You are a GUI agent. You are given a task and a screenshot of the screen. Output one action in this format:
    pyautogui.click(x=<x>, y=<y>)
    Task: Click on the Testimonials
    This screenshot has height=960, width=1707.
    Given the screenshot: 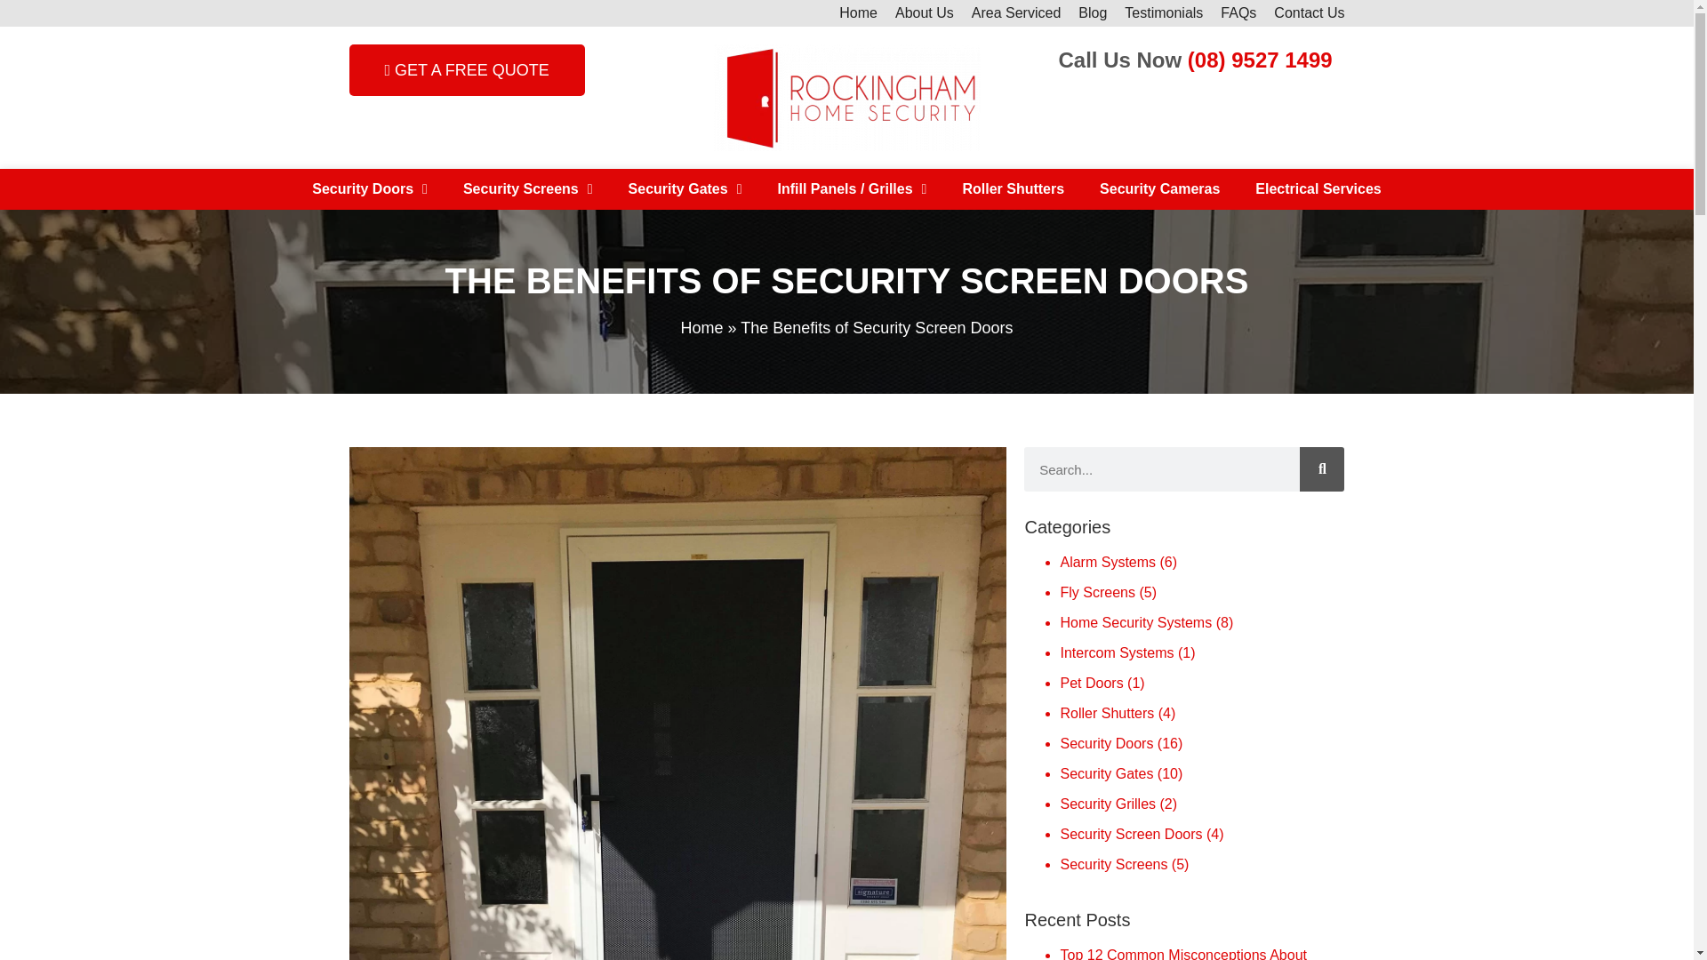 What is the action you would take?
    pyautogui.click(x=1164, y=13)
    